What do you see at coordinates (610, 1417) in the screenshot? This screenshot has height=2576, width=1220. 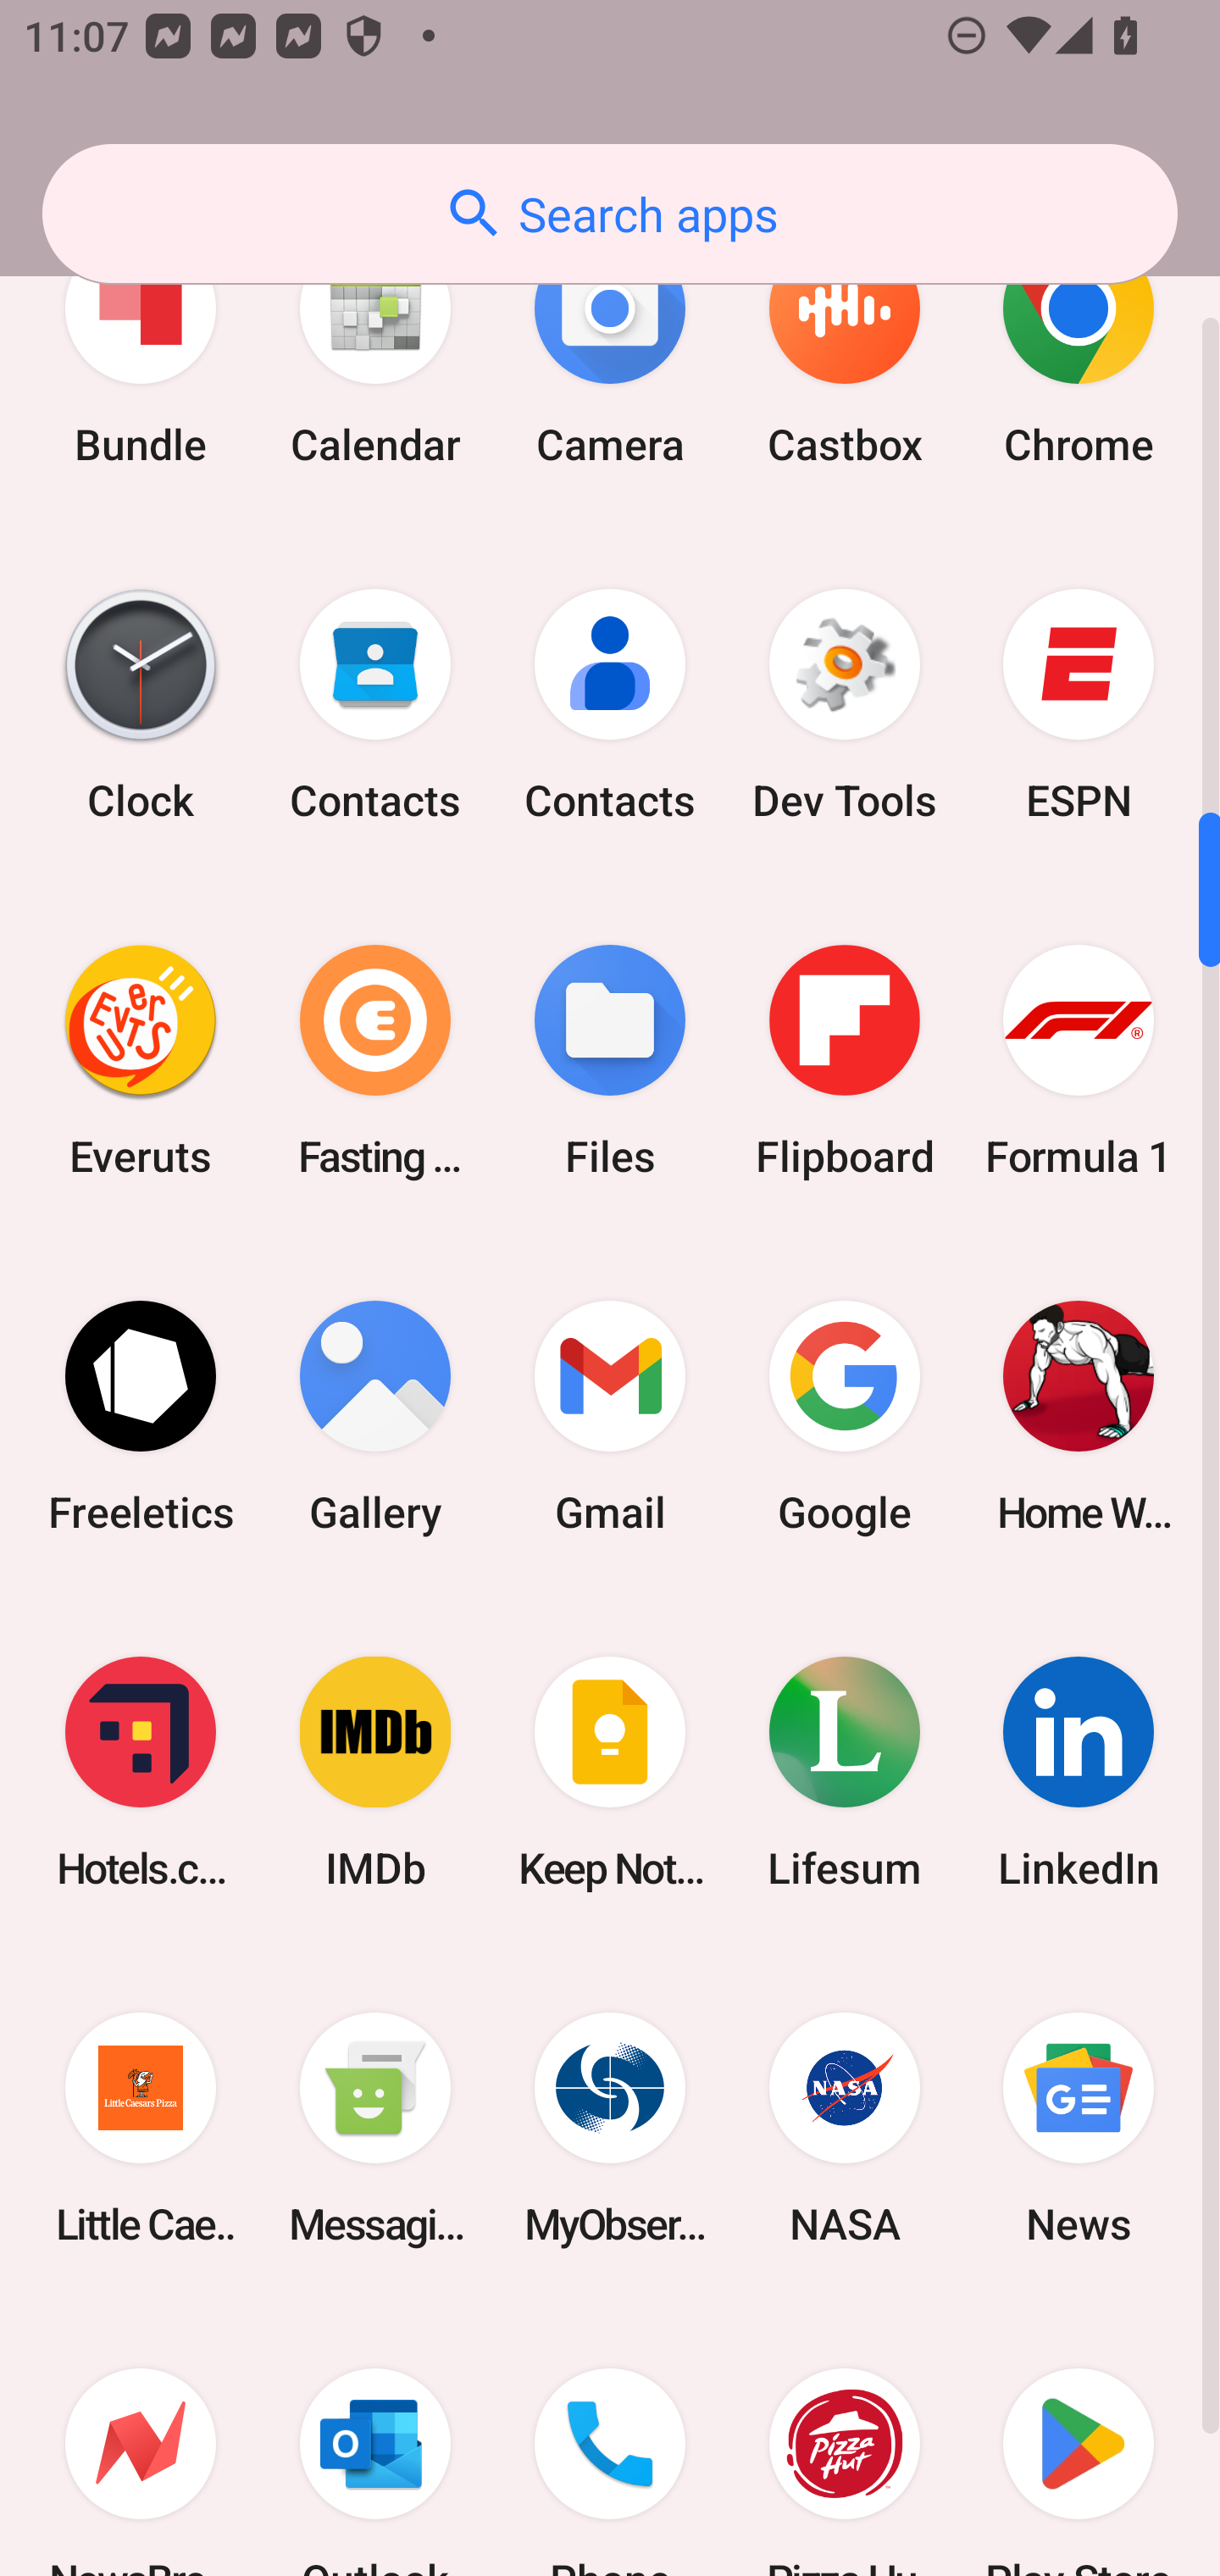 I see `Gmail` at bounding box center [610, 1417].